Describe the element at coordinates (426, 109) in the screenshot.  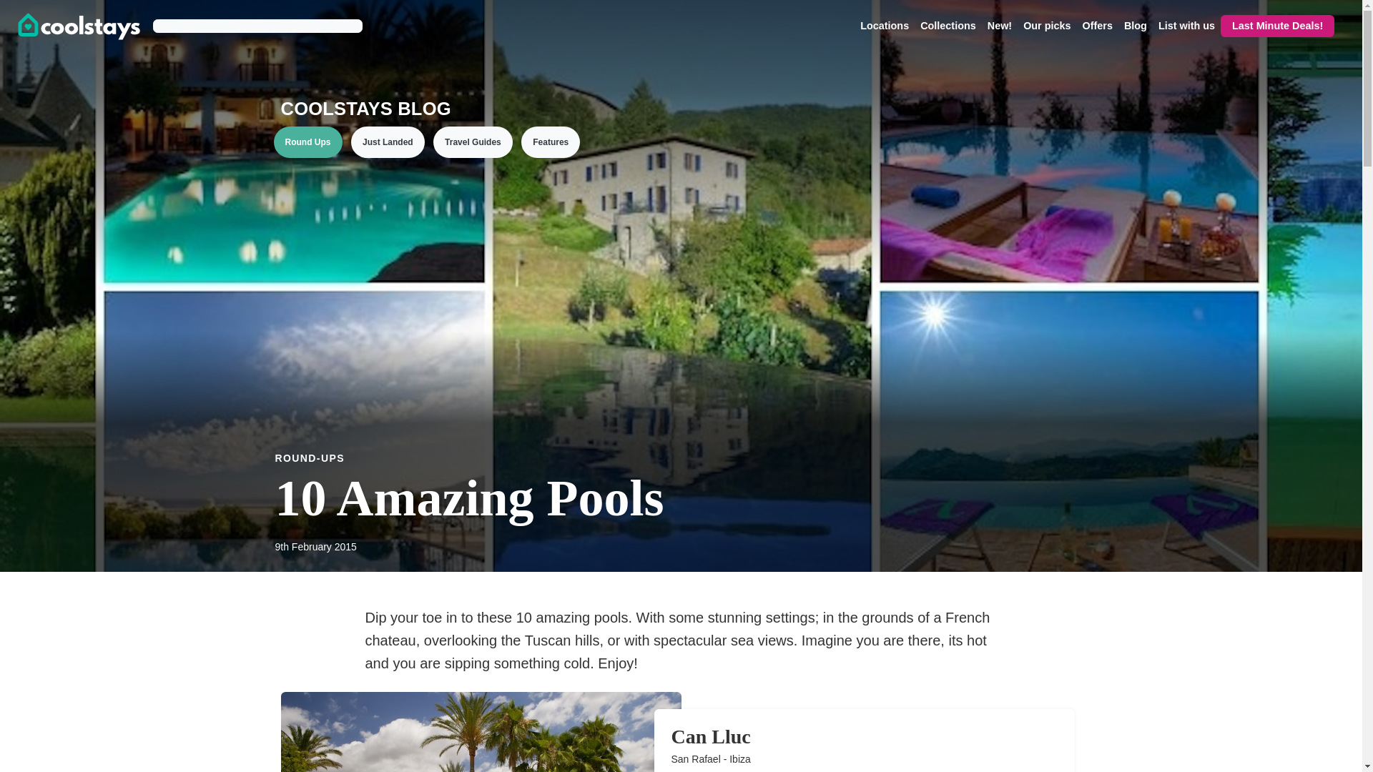
I see `COOLSTAYS BLOG` at that location.